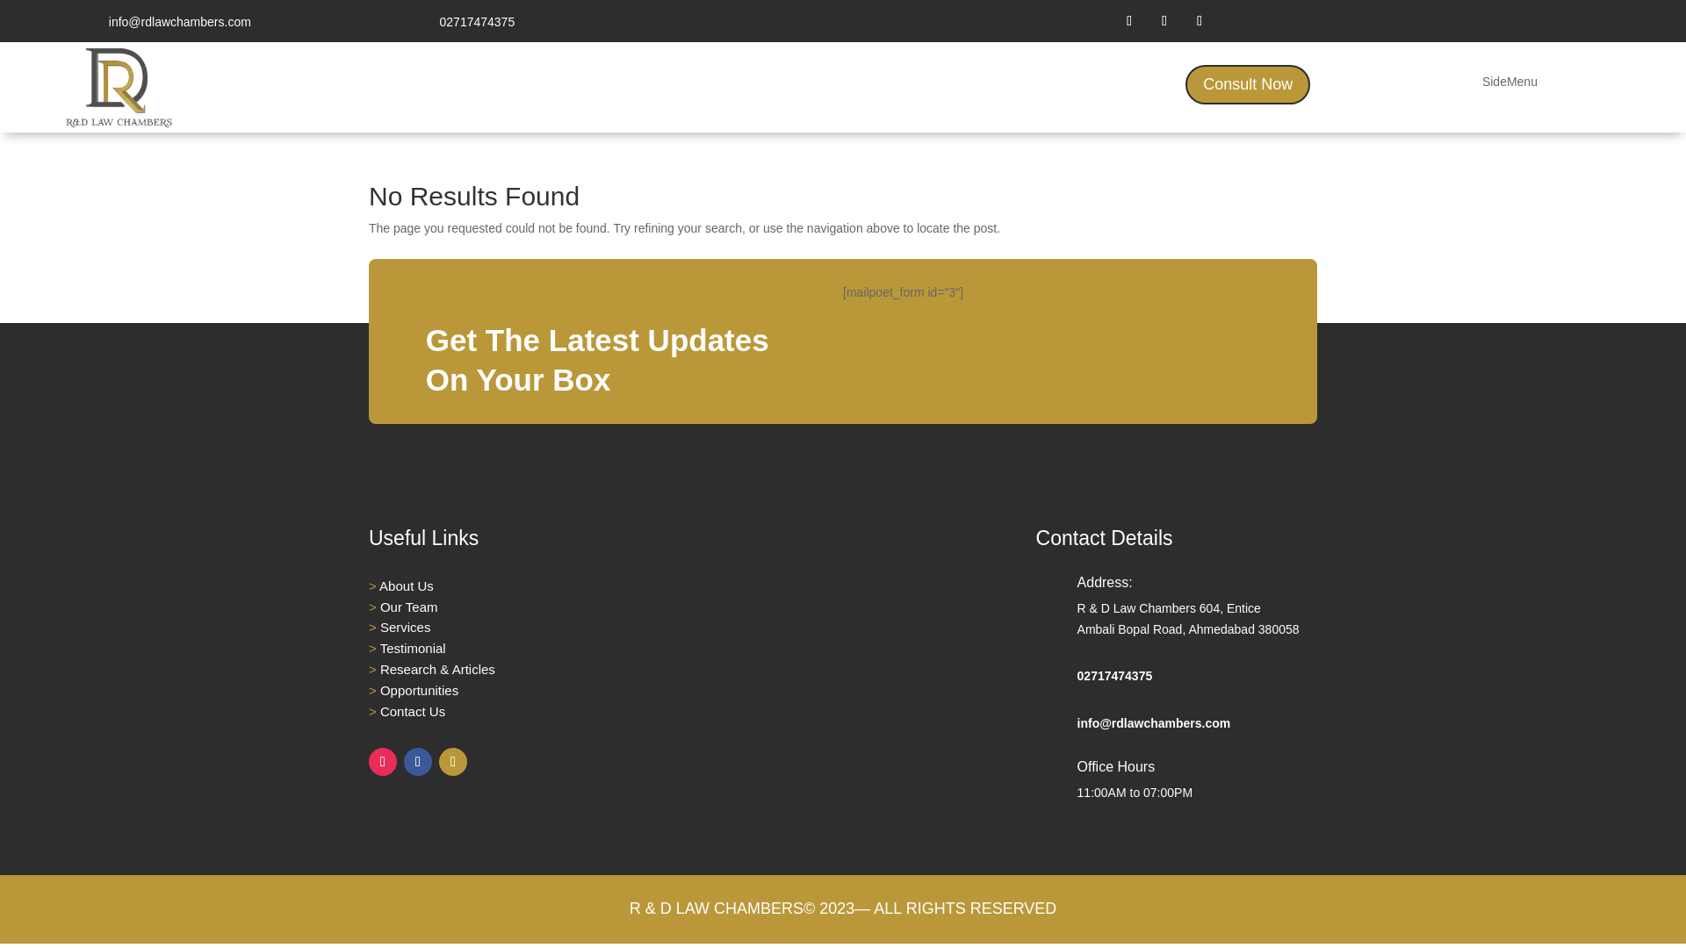 Image resolution: width=1686 pixels, height=948 pixels. Describe the element at coordinates (119, 84) in the screenshot. I see `Intersection 1` at that location.